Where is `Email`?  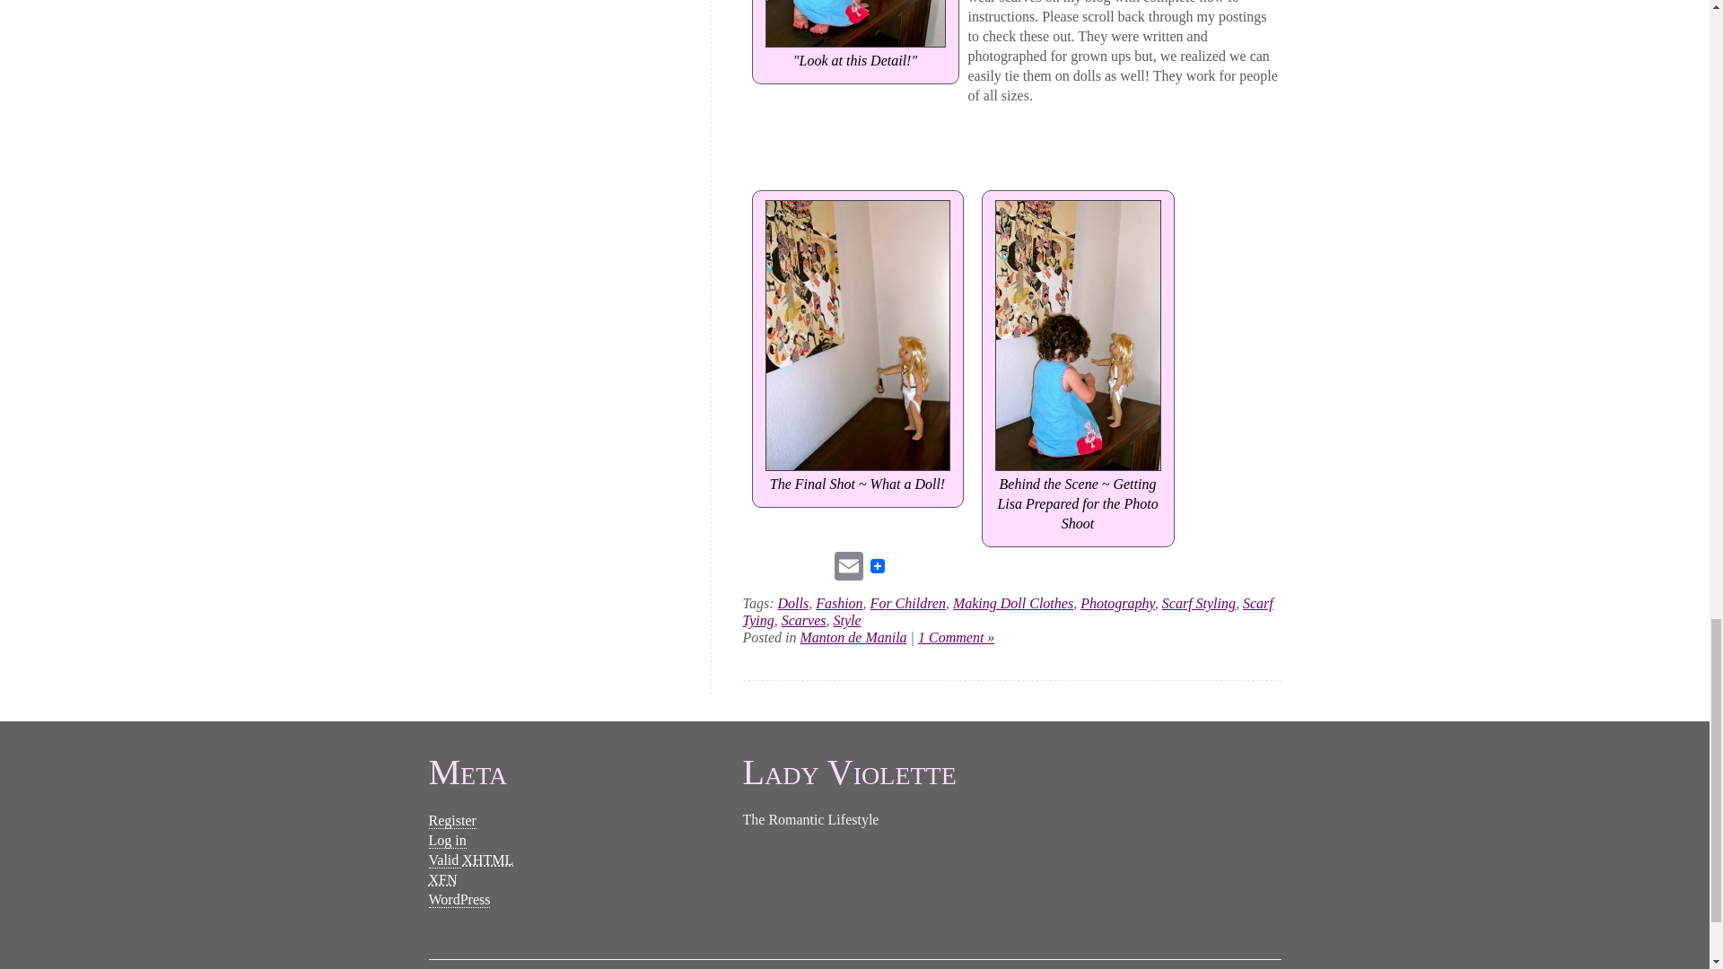 Email is located at coordinates (848, 565).